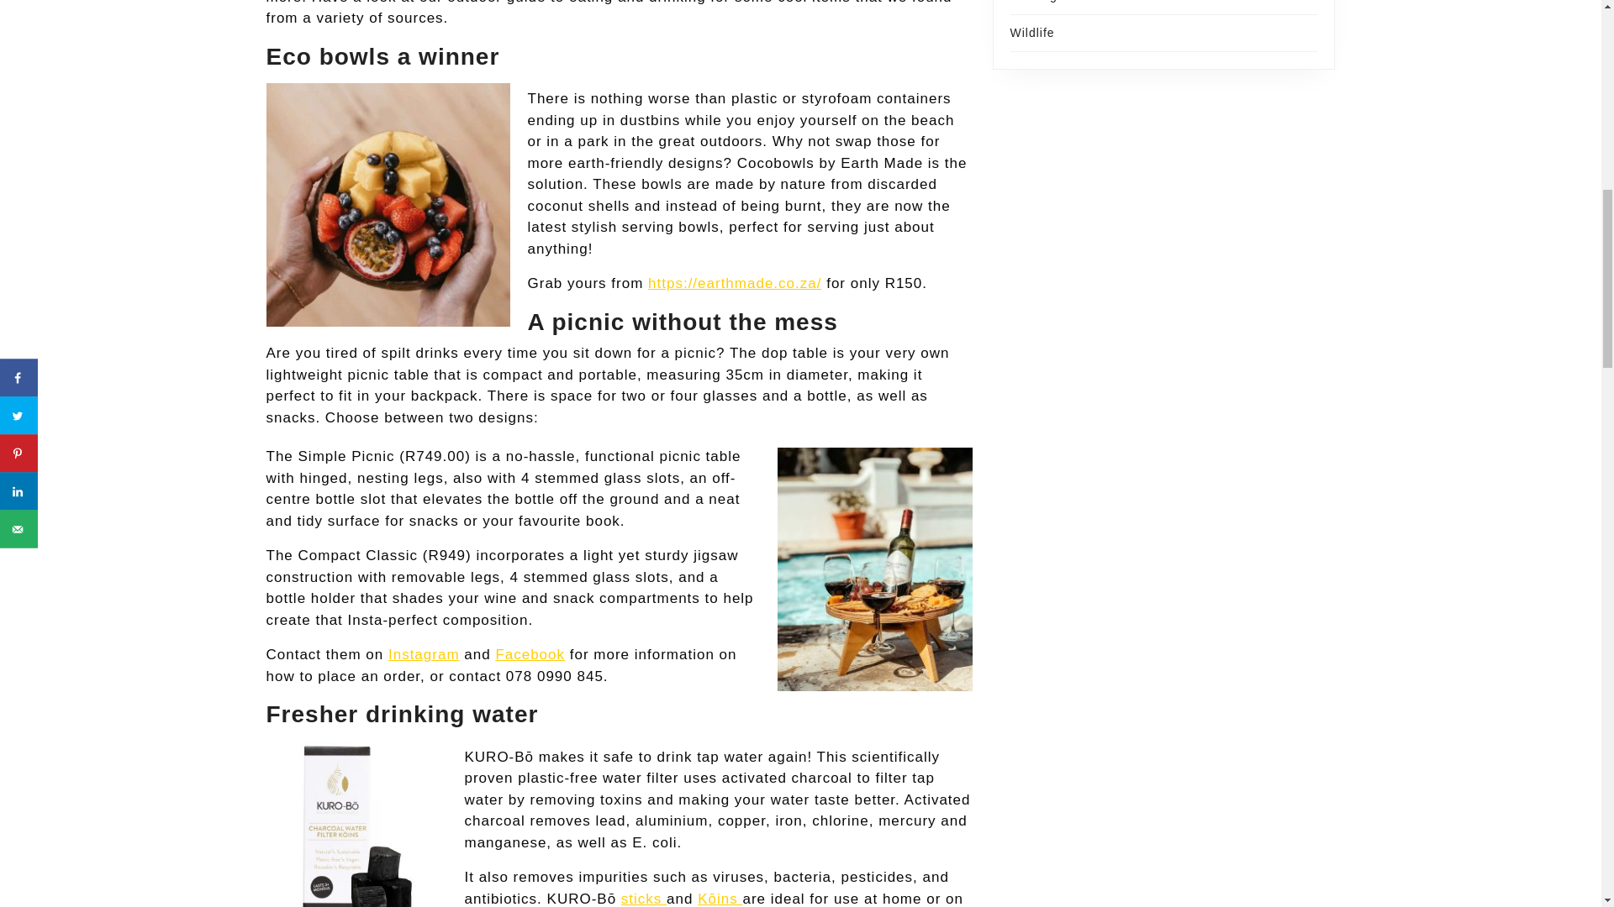 This screenshot has width=1614, height=907. I want to click on Facebook, so click(530, 655).